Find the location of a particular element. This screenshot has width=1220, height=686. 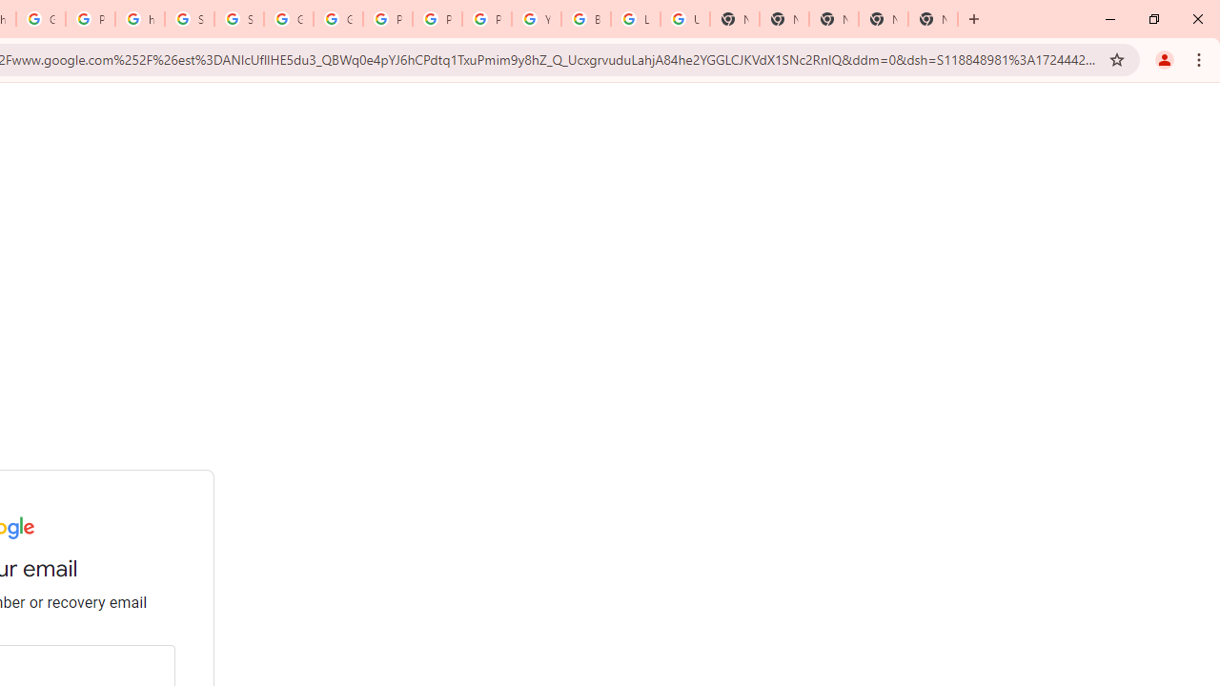

New Tab is located at coordinates (783, 19).